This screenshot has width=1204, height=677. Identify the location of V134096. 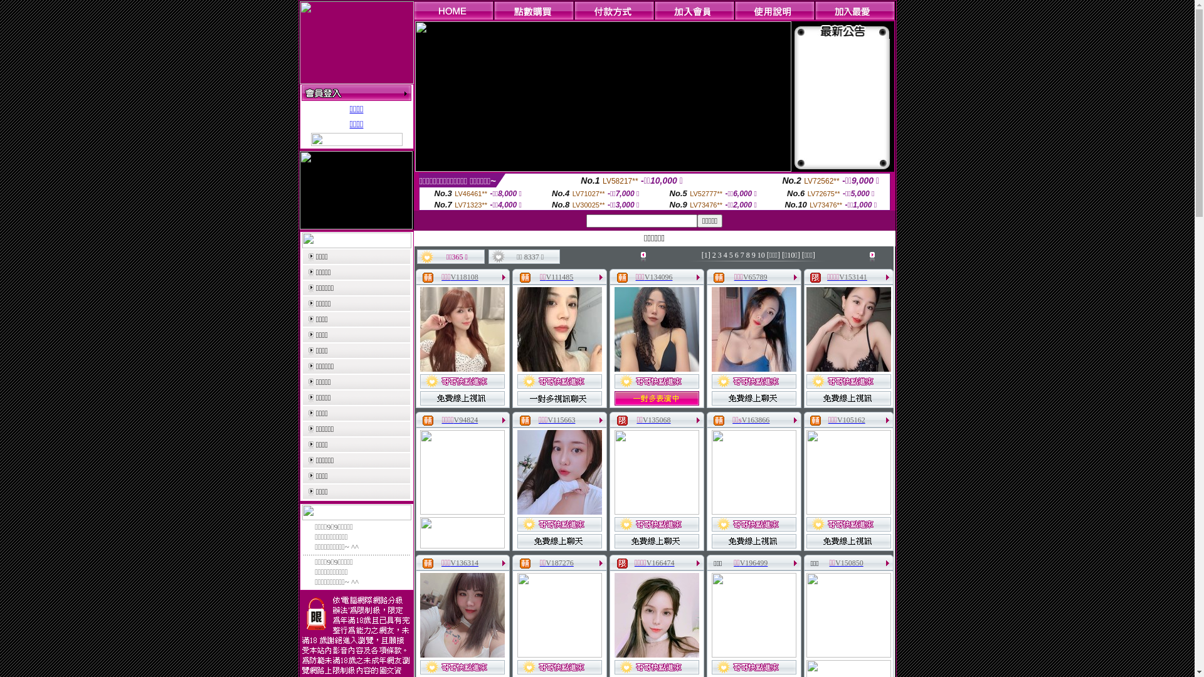
(658, 277).